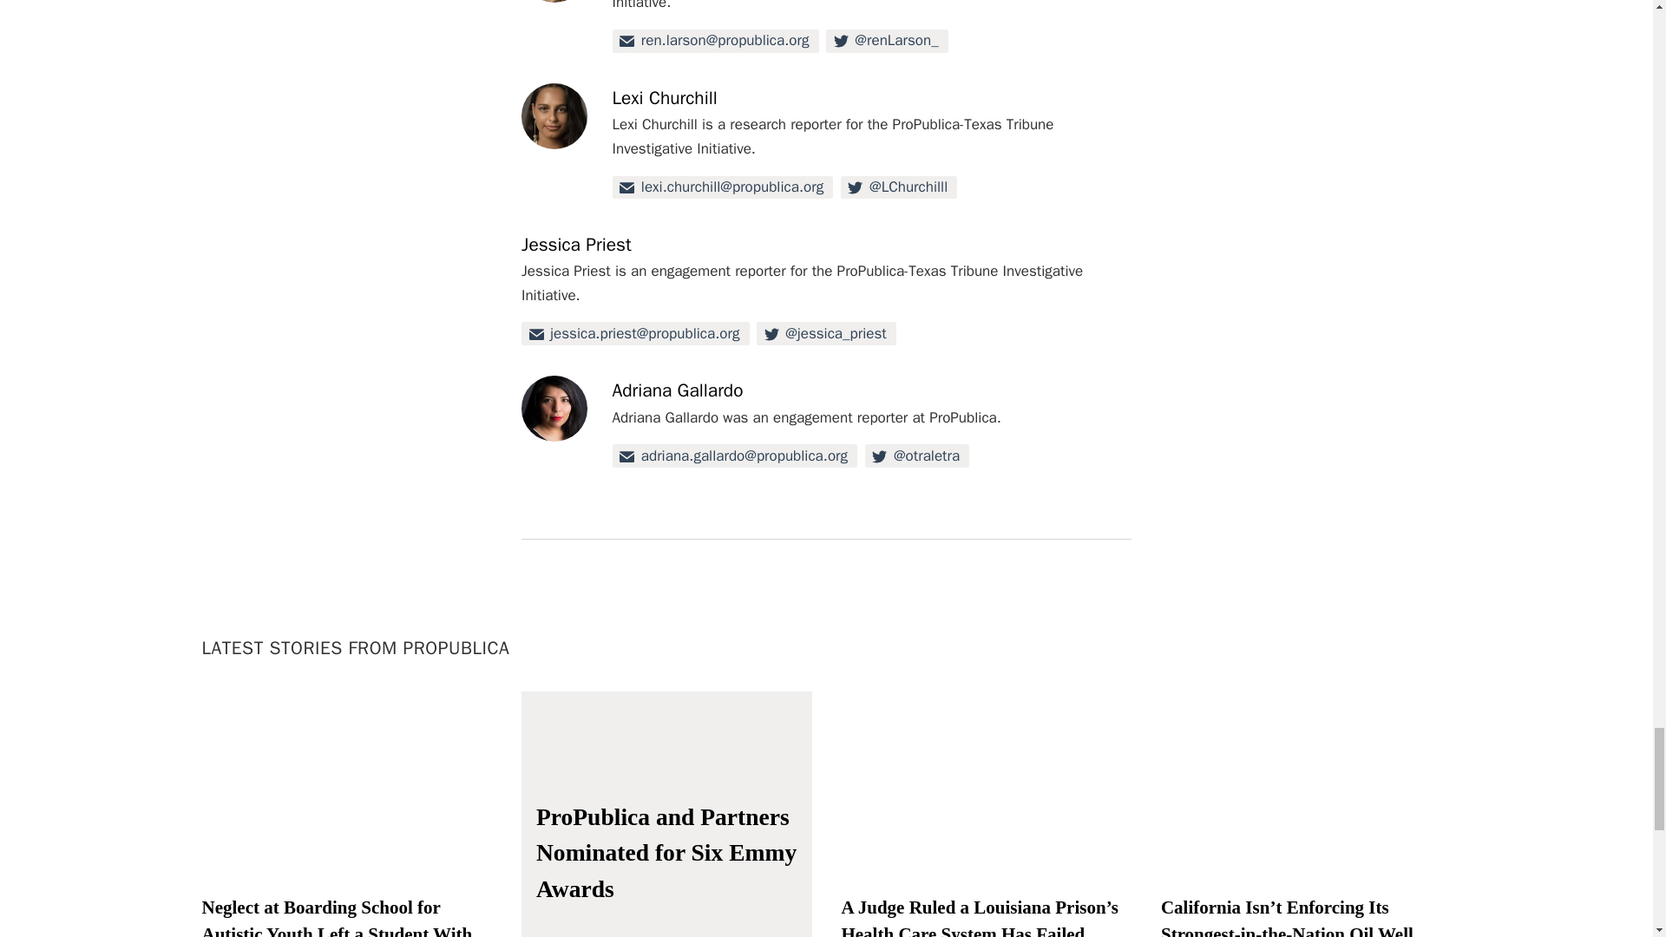 This screenshot has height=937, width=1666. What do you see at coordinates (916, 455) in the screenshot?
I see `Twitter` at bounding box center [916, 455].